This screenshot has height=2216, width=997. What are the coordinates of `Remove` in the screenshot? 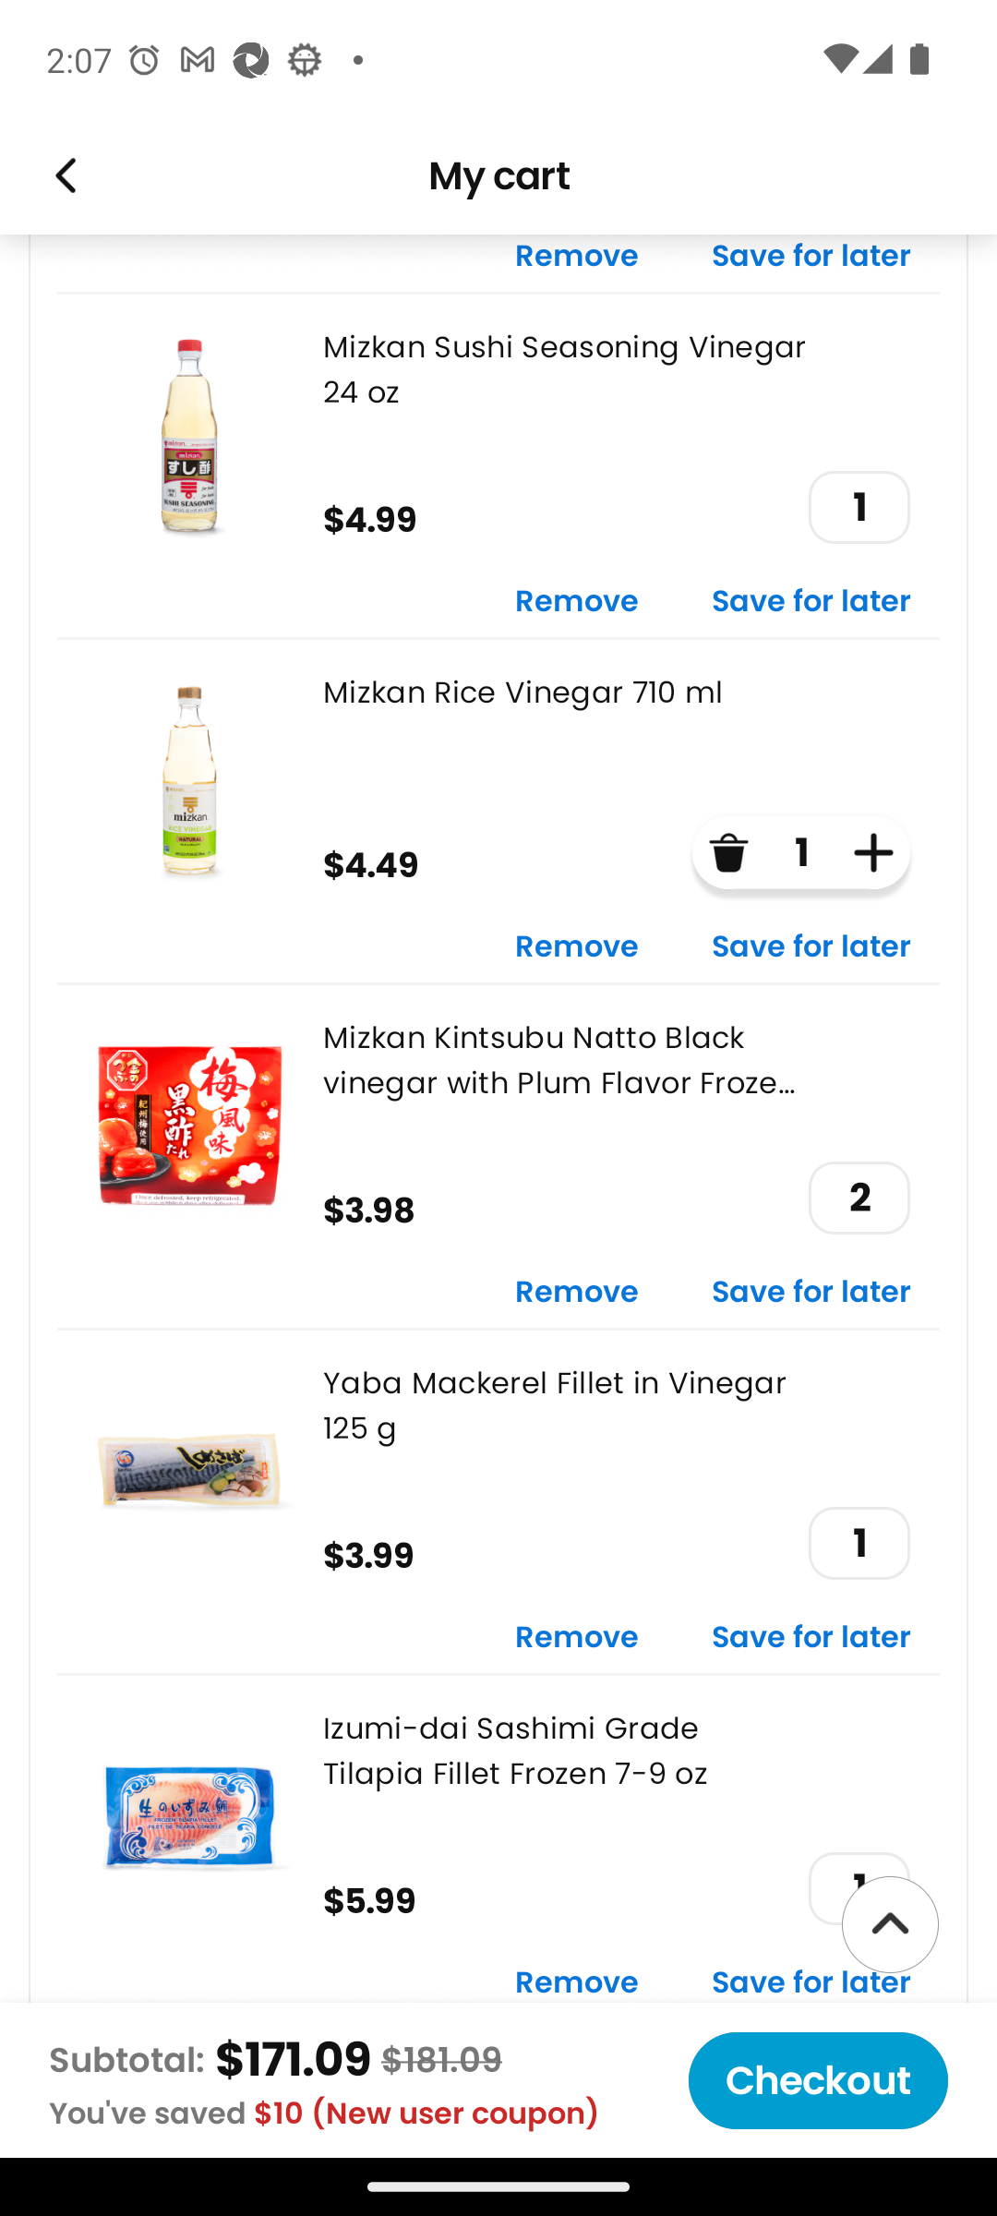 It's located at (577, 1293).